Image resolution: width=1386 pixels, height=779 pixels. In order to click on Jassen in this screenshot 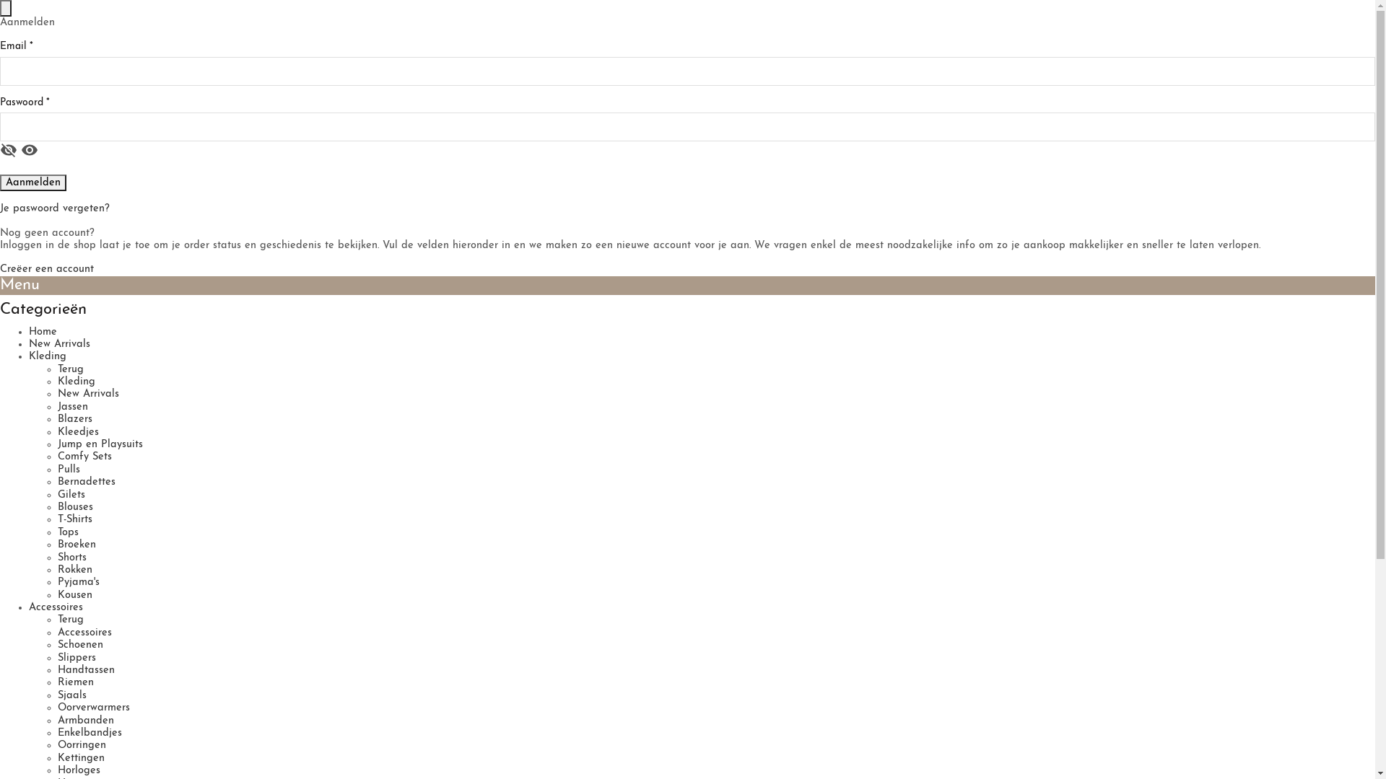, I will do `click(73, 407)`.